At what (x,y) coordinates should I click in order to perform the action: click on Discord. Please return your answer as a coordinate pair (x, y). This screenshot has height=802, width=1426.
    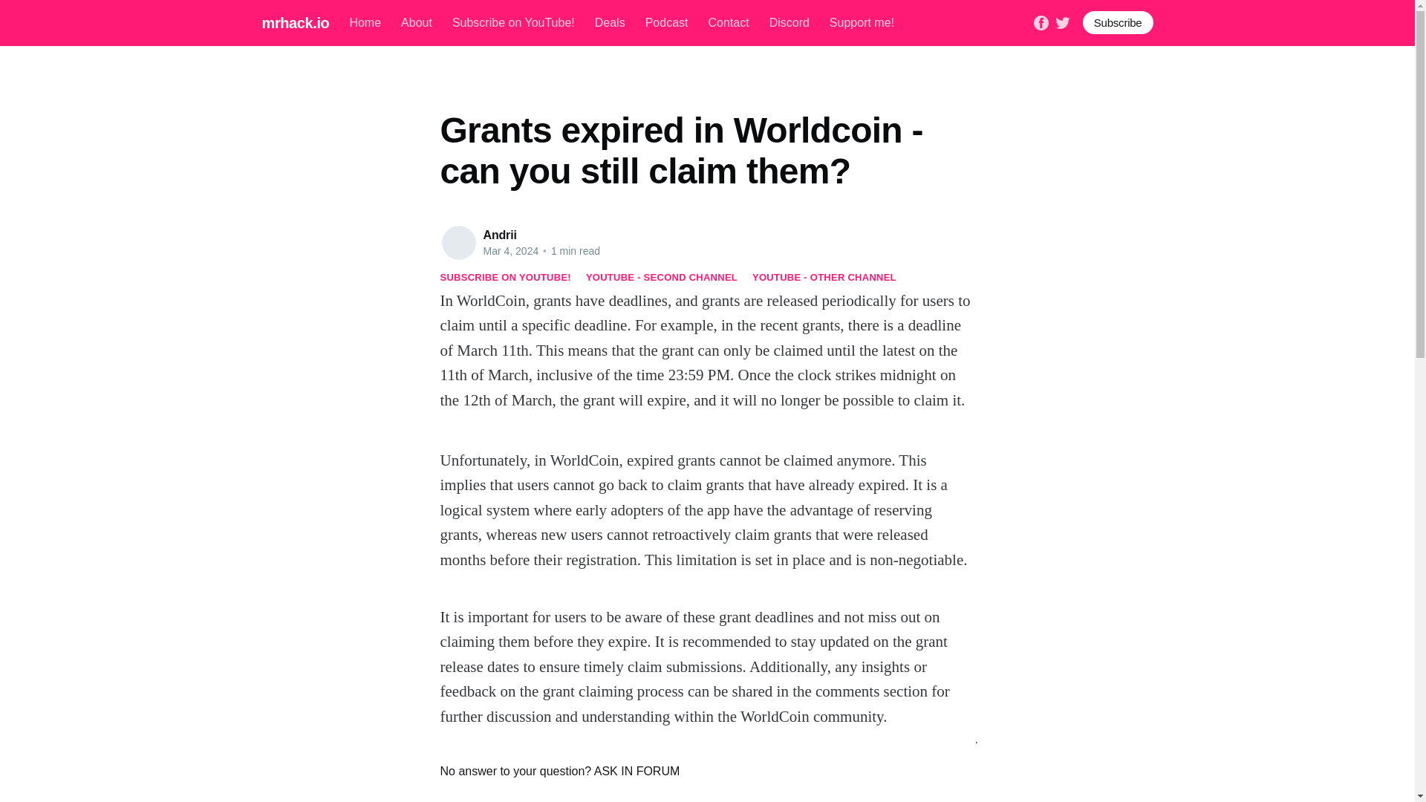
    Looking at the image, I should click on (789, 22).